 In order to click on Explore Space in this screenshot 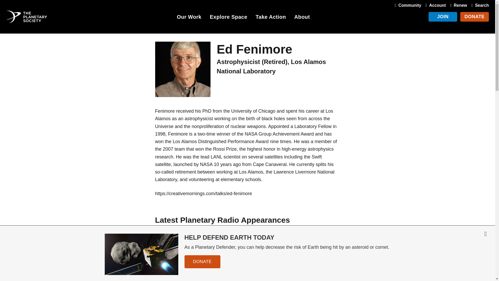, I will do `click(228, 18)`.